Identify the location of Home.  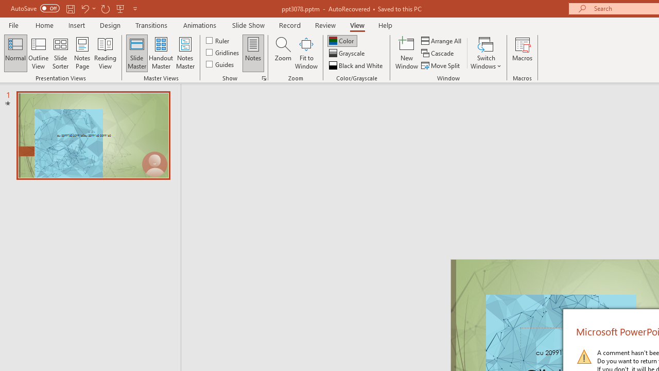
(44, 25).